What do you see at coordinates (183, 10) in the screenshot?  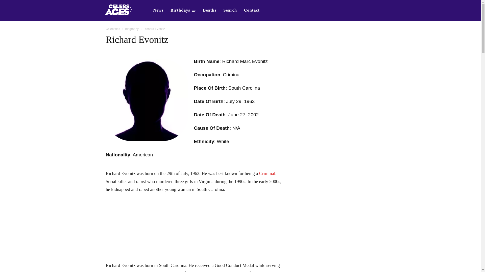 I see `Birthdays` at bounding box center [183, 10].